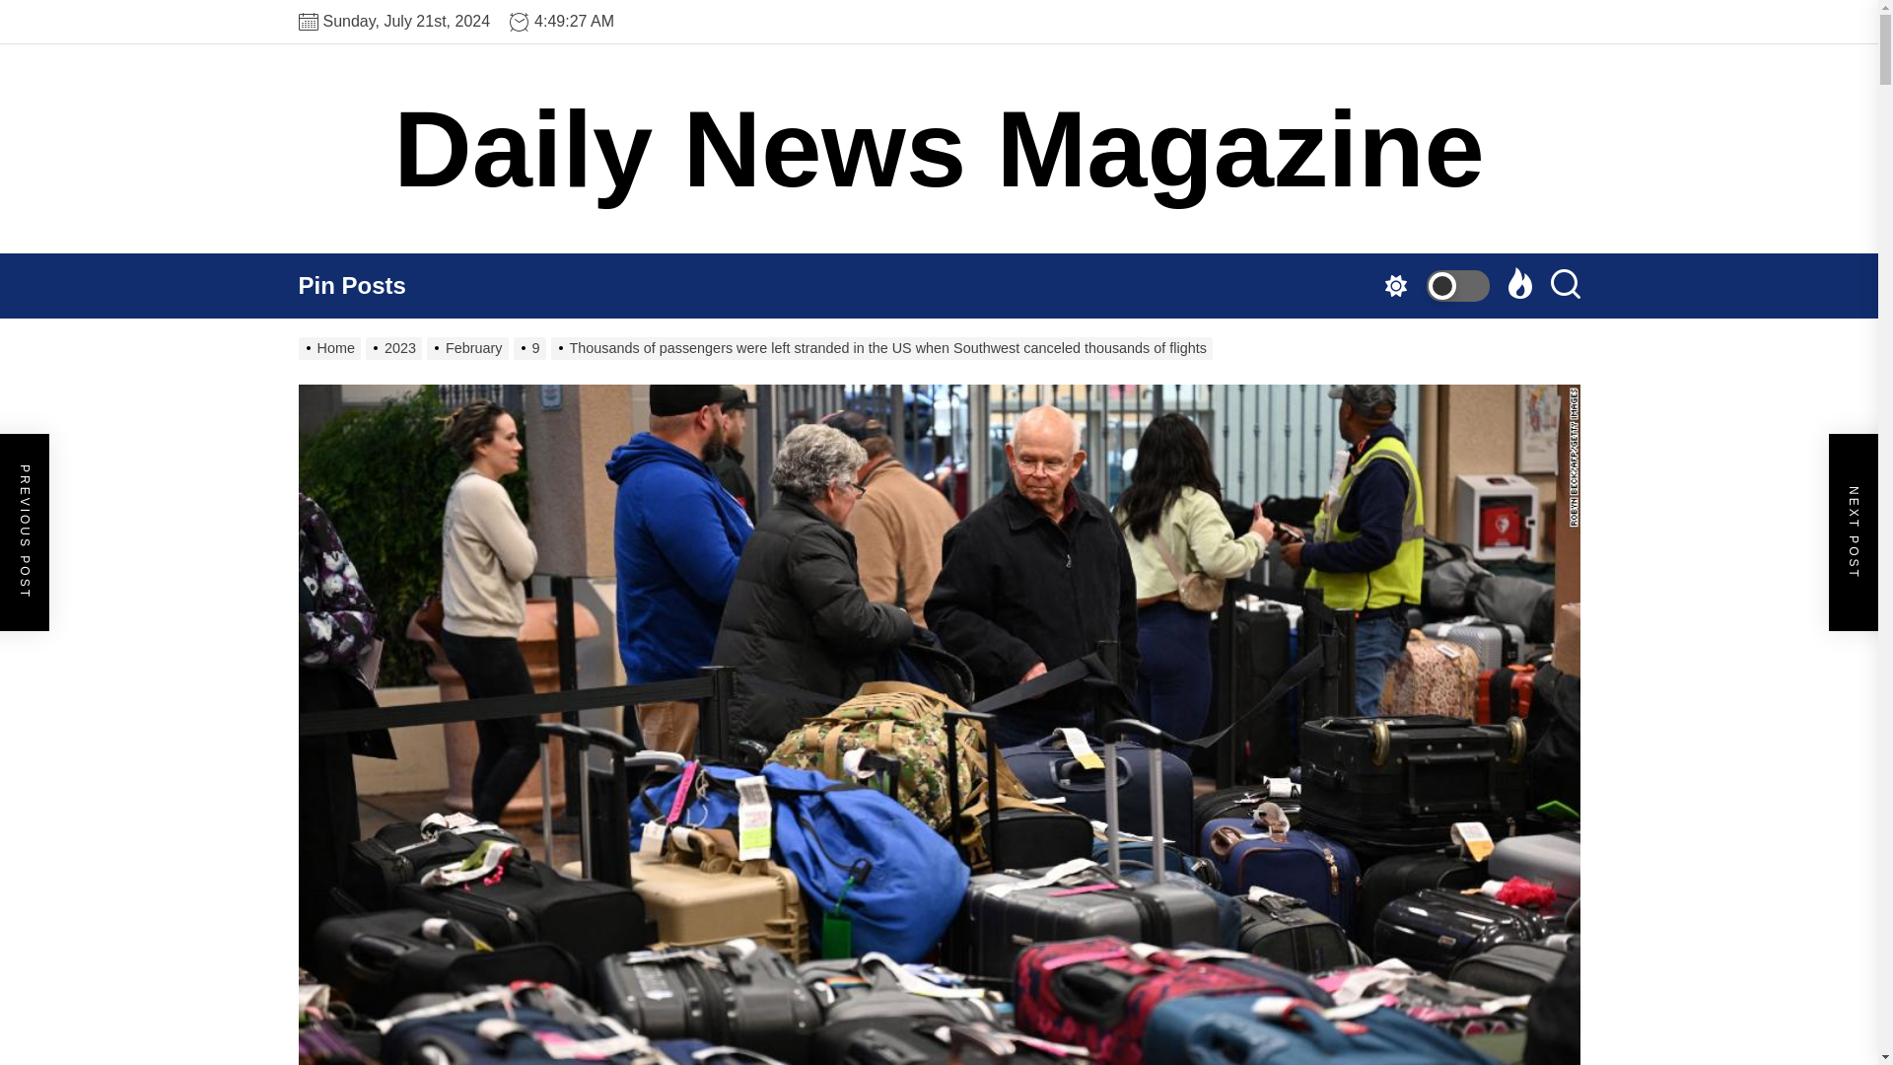 The image size is (1893, 1065). What do you see at coordinates (531, 347) in the screenshot?
I see `9` at bounding box center [531, 347].